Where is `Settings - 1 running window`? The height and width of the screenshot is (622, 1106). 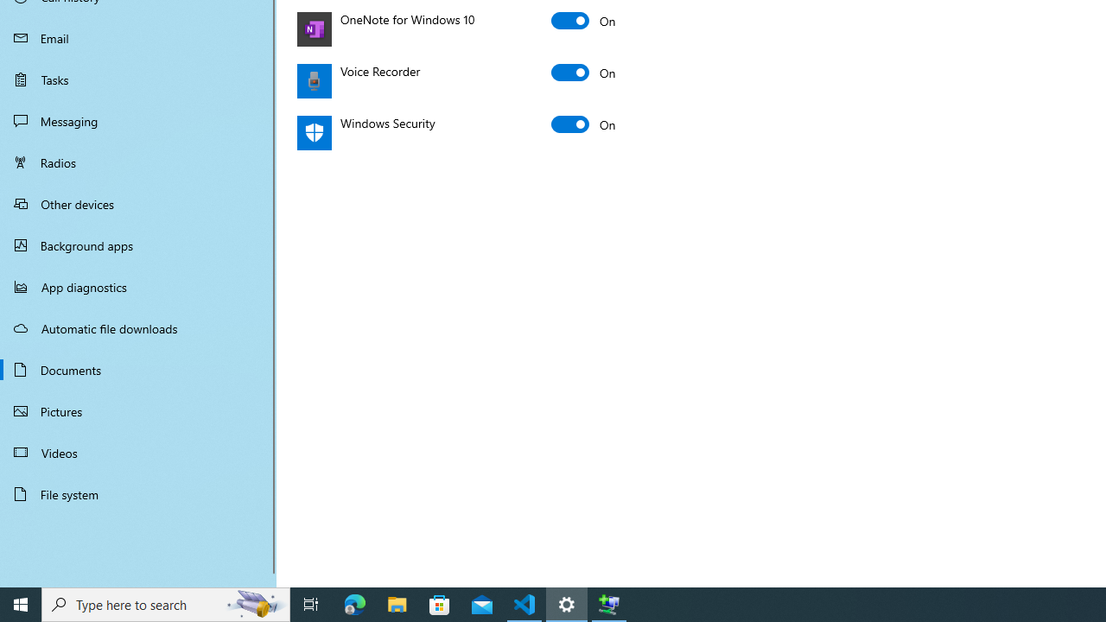 Settings - 1 running window is located at coordinates (567, 605).